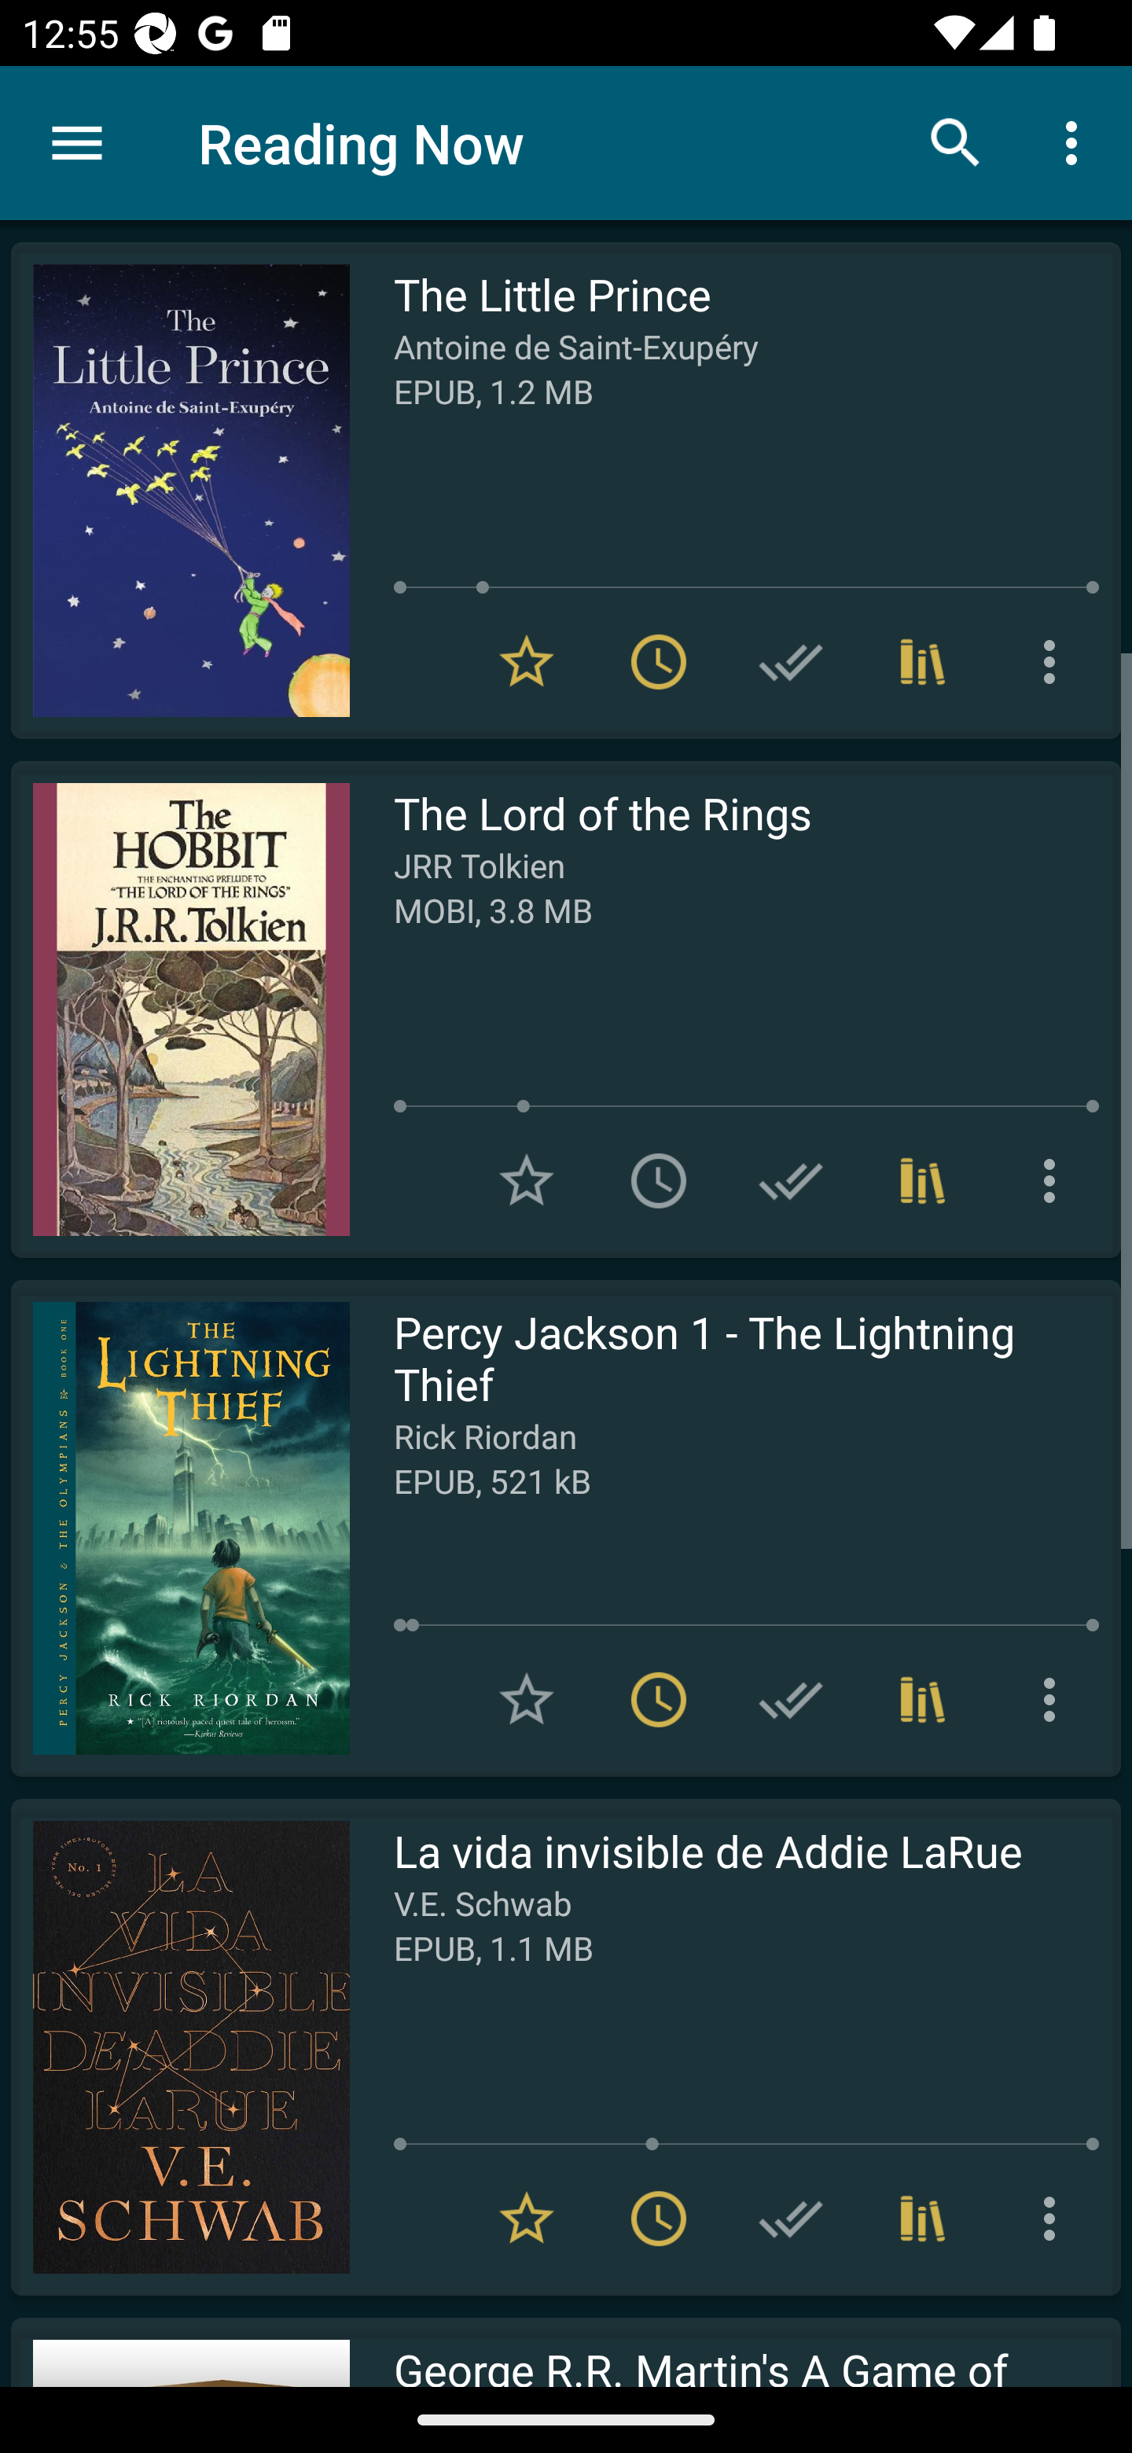 The image size is (1132, 2453). Describe the element at coordinates (180, 491) in the screenshot. I see `Read The Little Prince` at that location.